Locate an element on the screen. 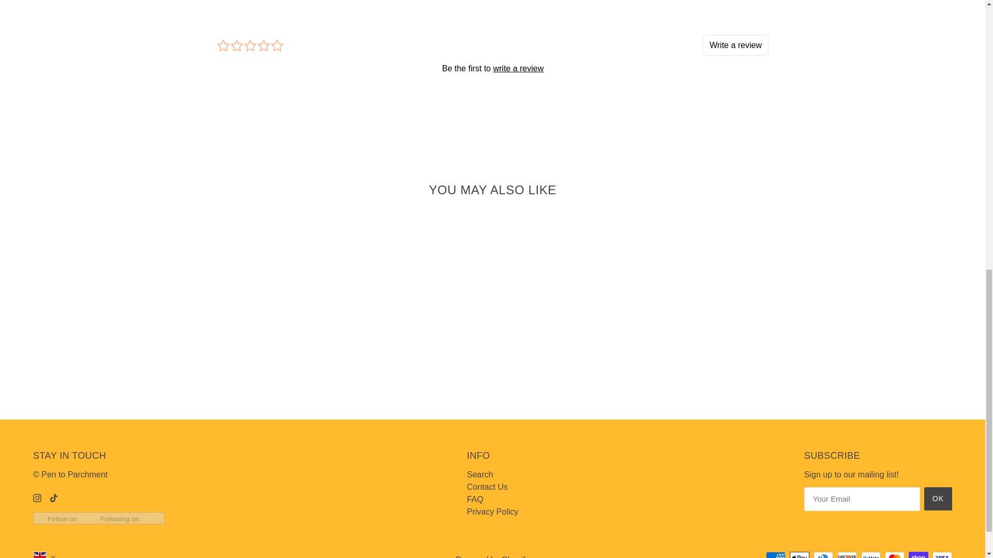  Product reviews widget is located at coordinates (492, 67).